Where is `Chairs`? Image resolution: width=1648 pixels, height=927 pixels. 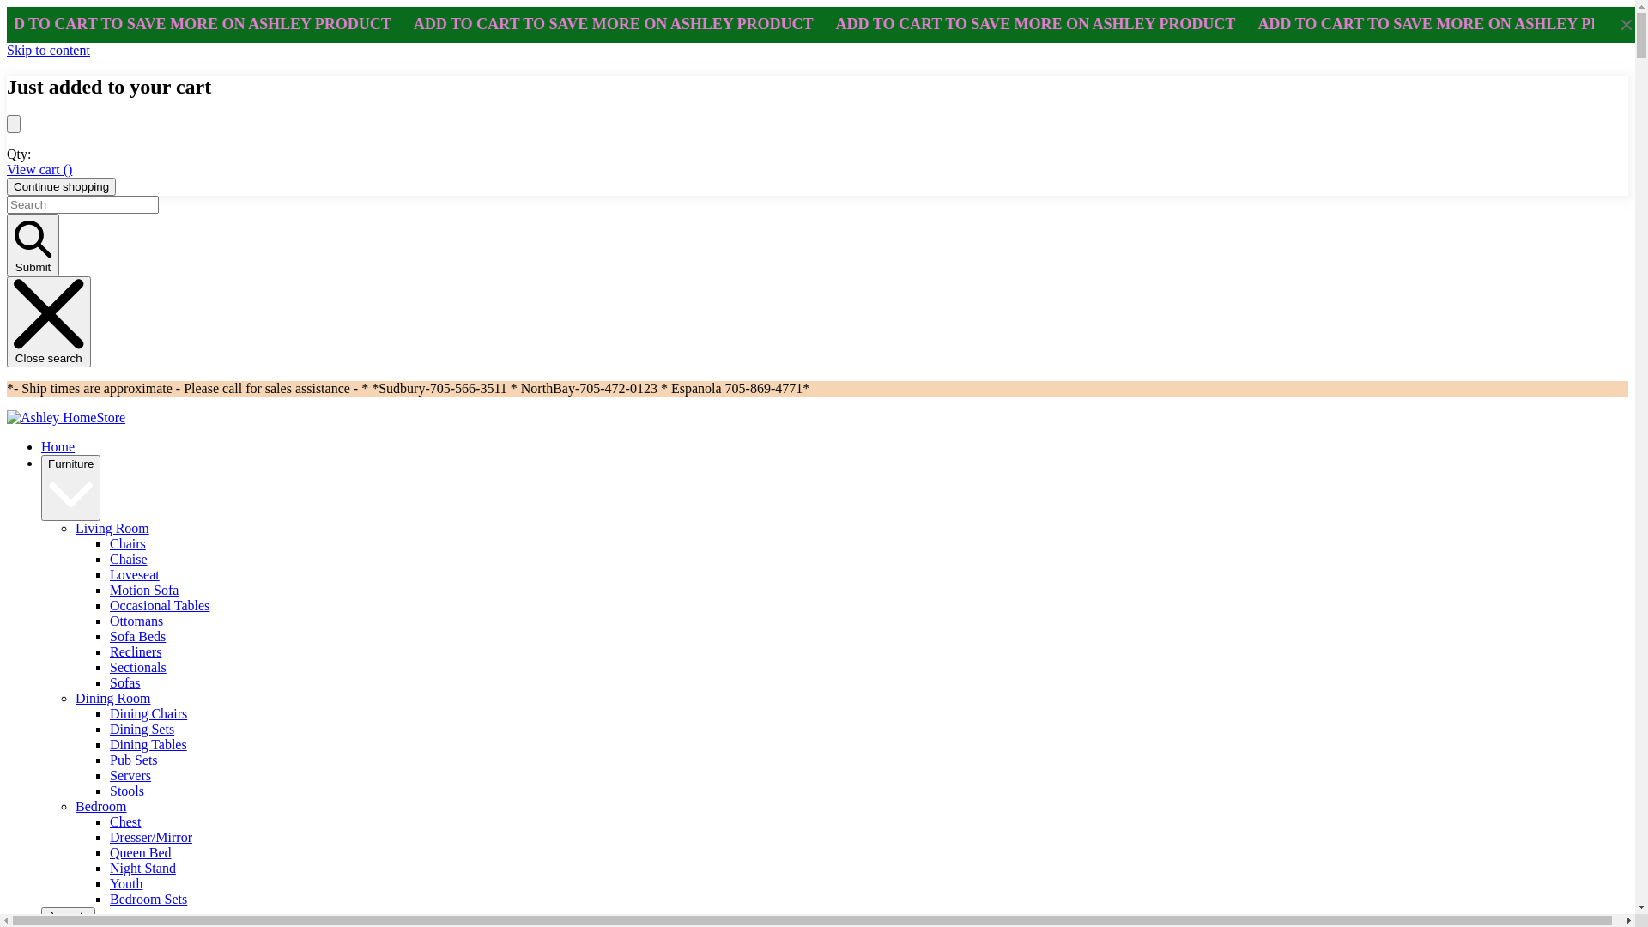
Chairs is located at coordinates (128, 544).